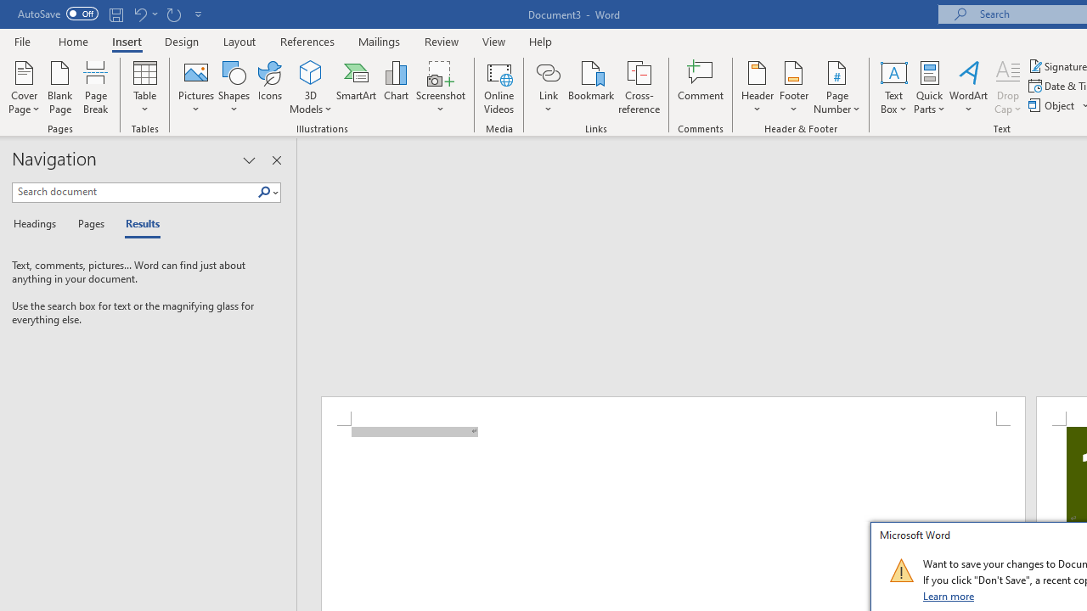  I want to click on Drop Cap, so click(1008, 87).